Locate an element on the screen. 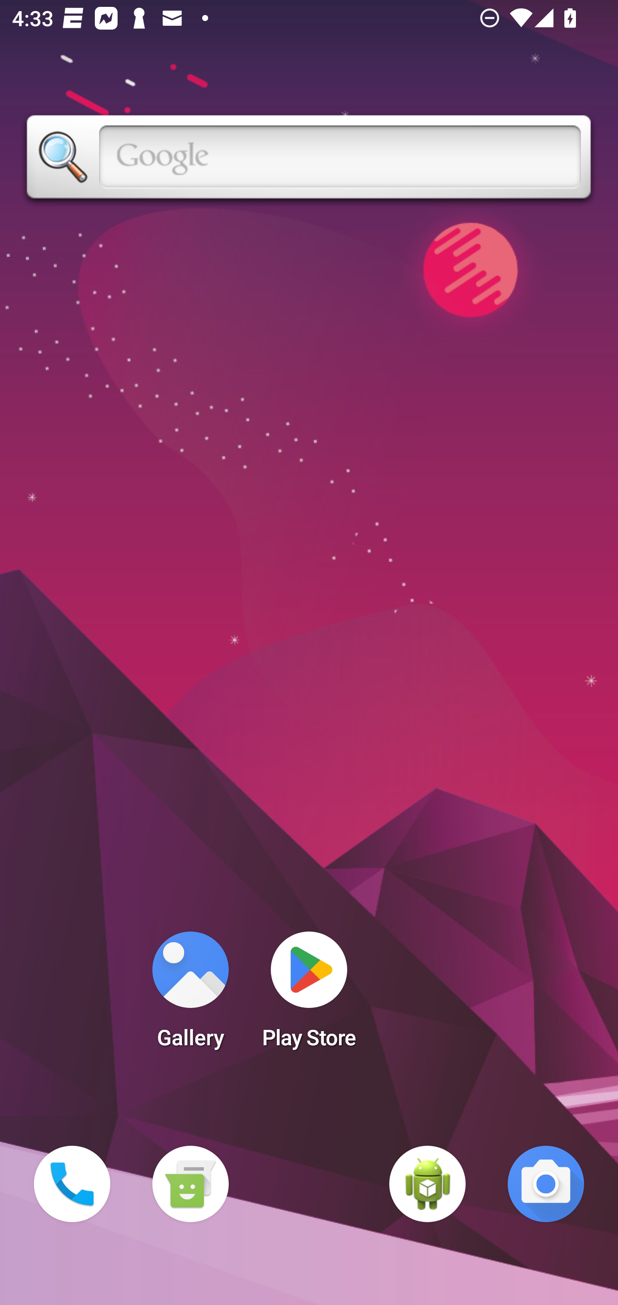  Camera is located at coordinates (546, 1184).